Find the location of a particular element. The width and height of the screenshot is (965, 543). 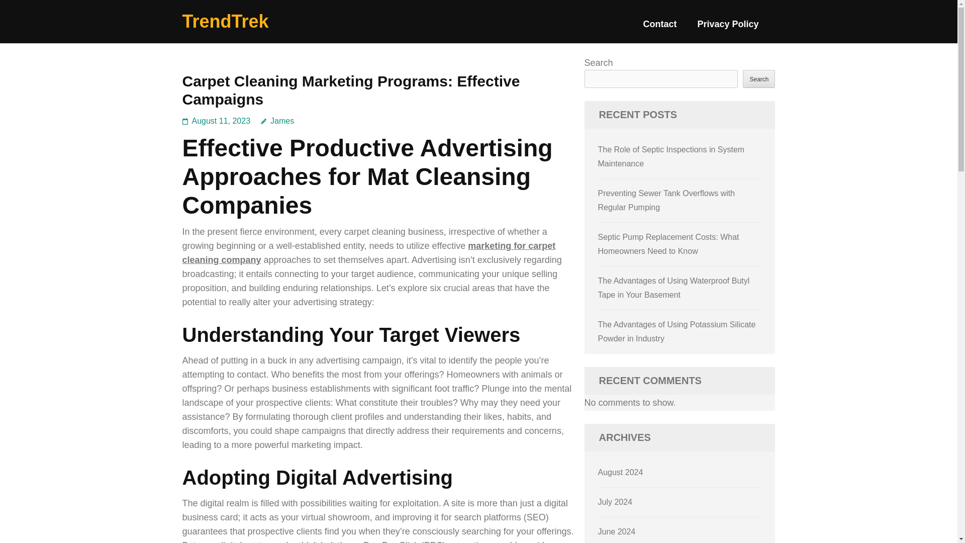

Search is located at coordinates (759, 78).